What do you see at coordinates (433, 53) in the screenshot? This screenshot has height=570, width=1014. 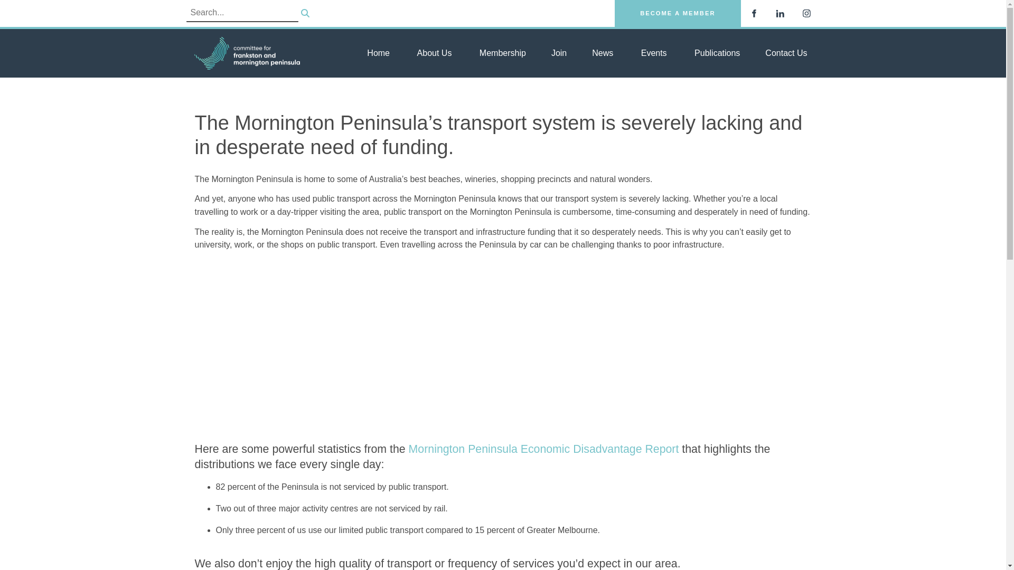 I see `About Us` at bounding box center [433, 53].